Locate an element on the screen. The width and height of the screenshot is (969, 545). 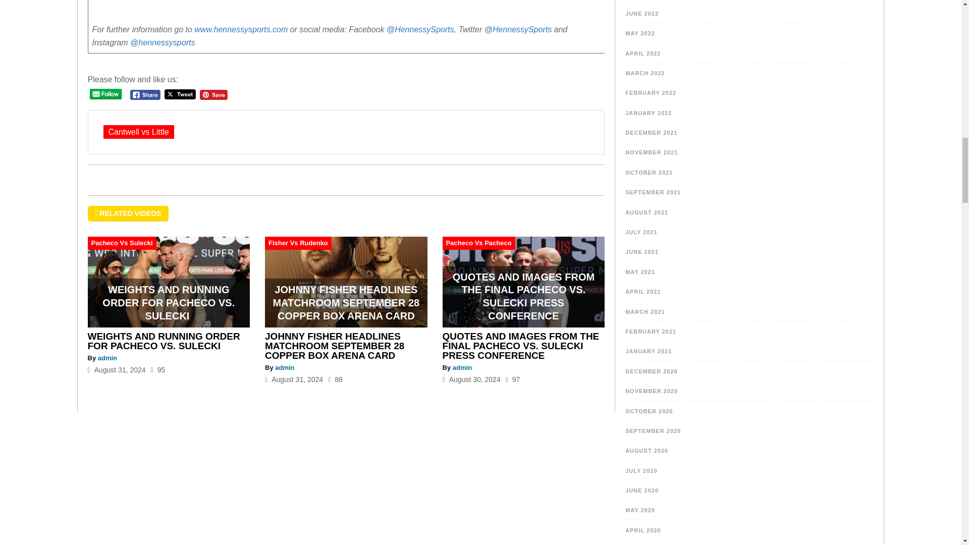
Facebook Share is located at coordinates (145, 95).